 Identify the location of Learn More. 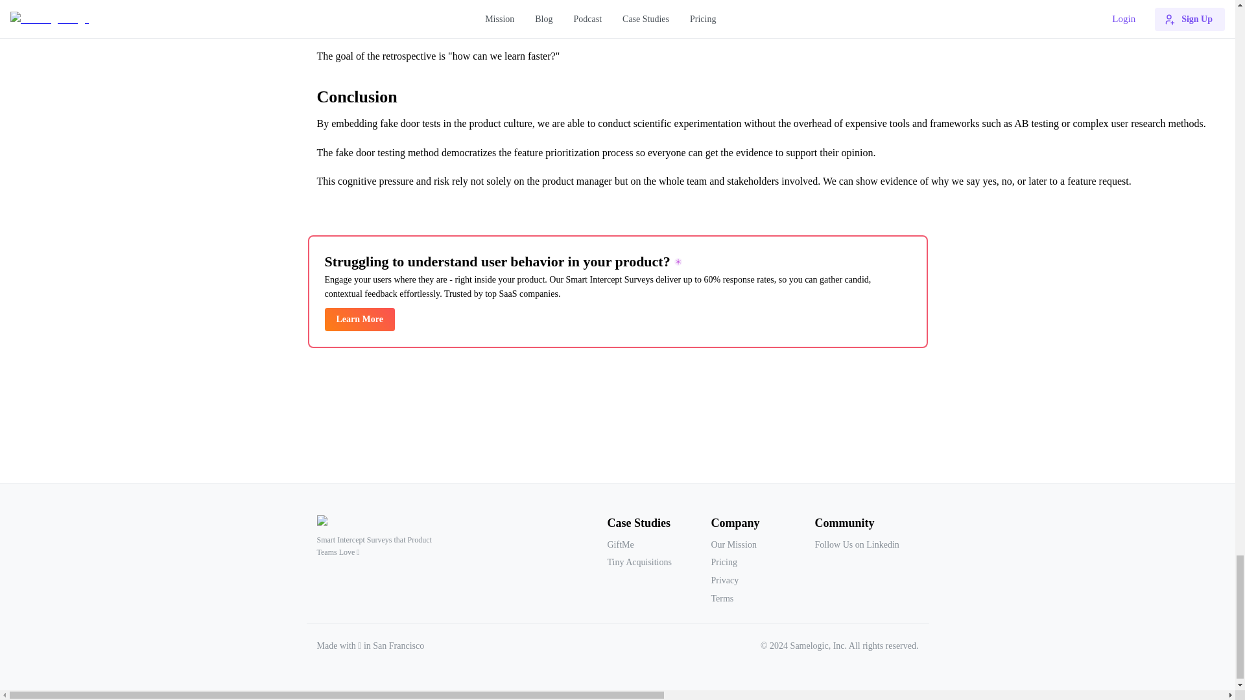
(359, 319).